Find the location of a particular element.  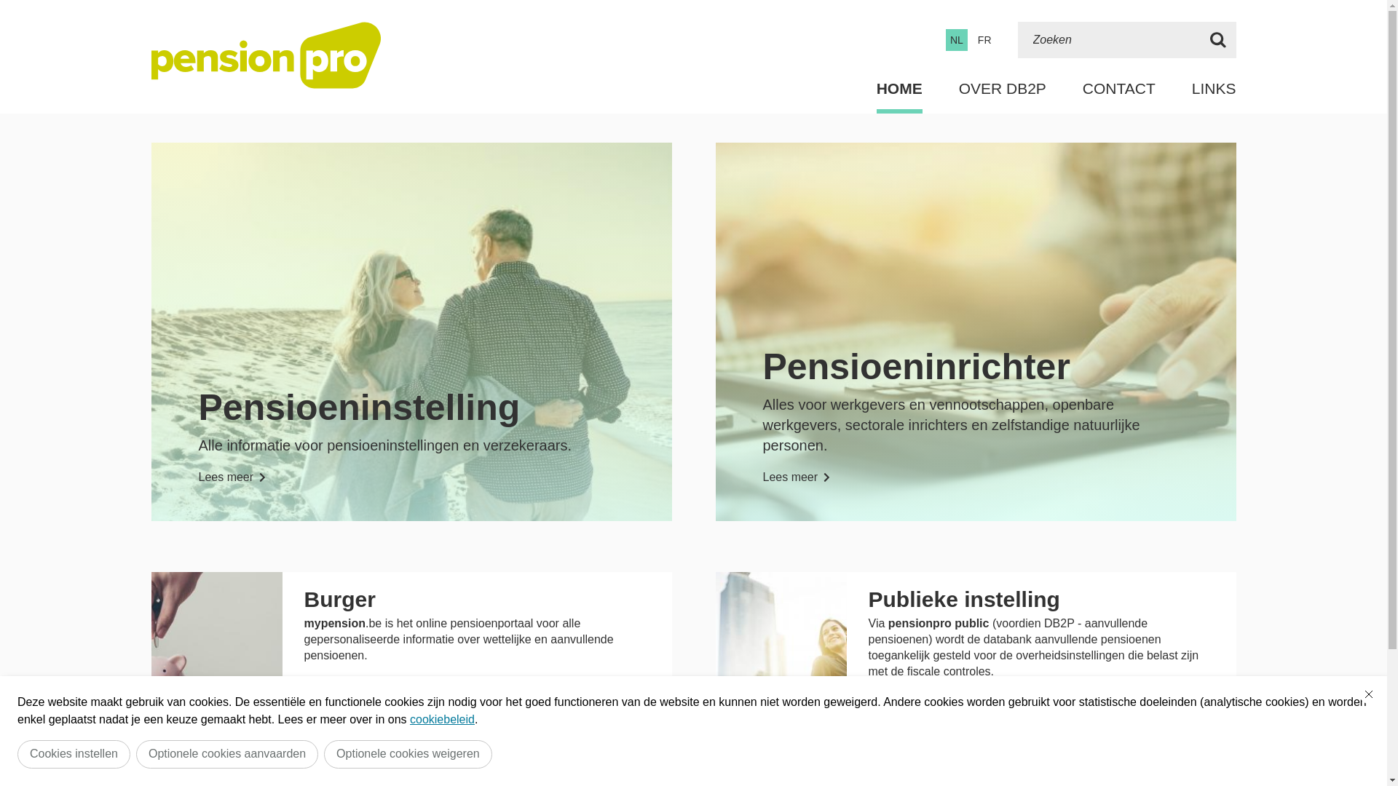

HOME is located at coordinates (900, 89).